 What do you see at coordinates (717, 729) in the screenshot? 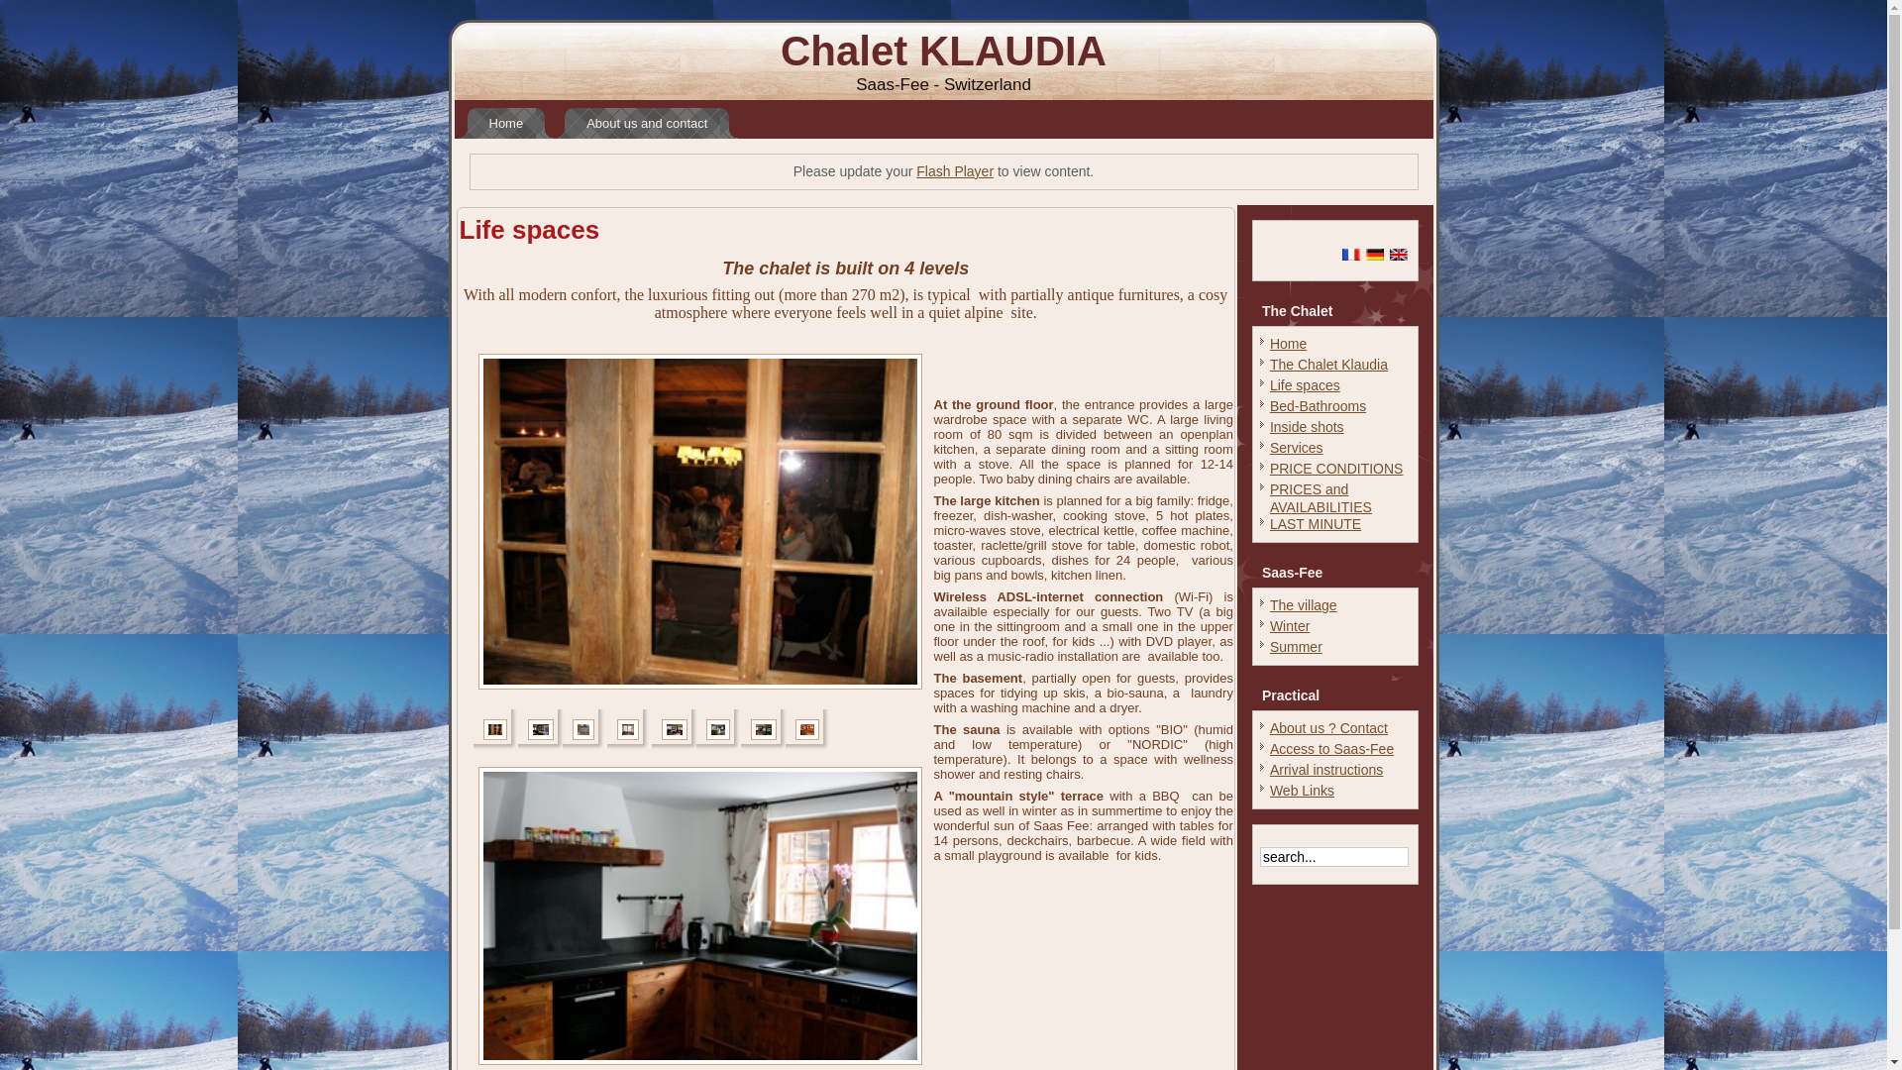
I see `22122007117` at bounding box center [717, 729].